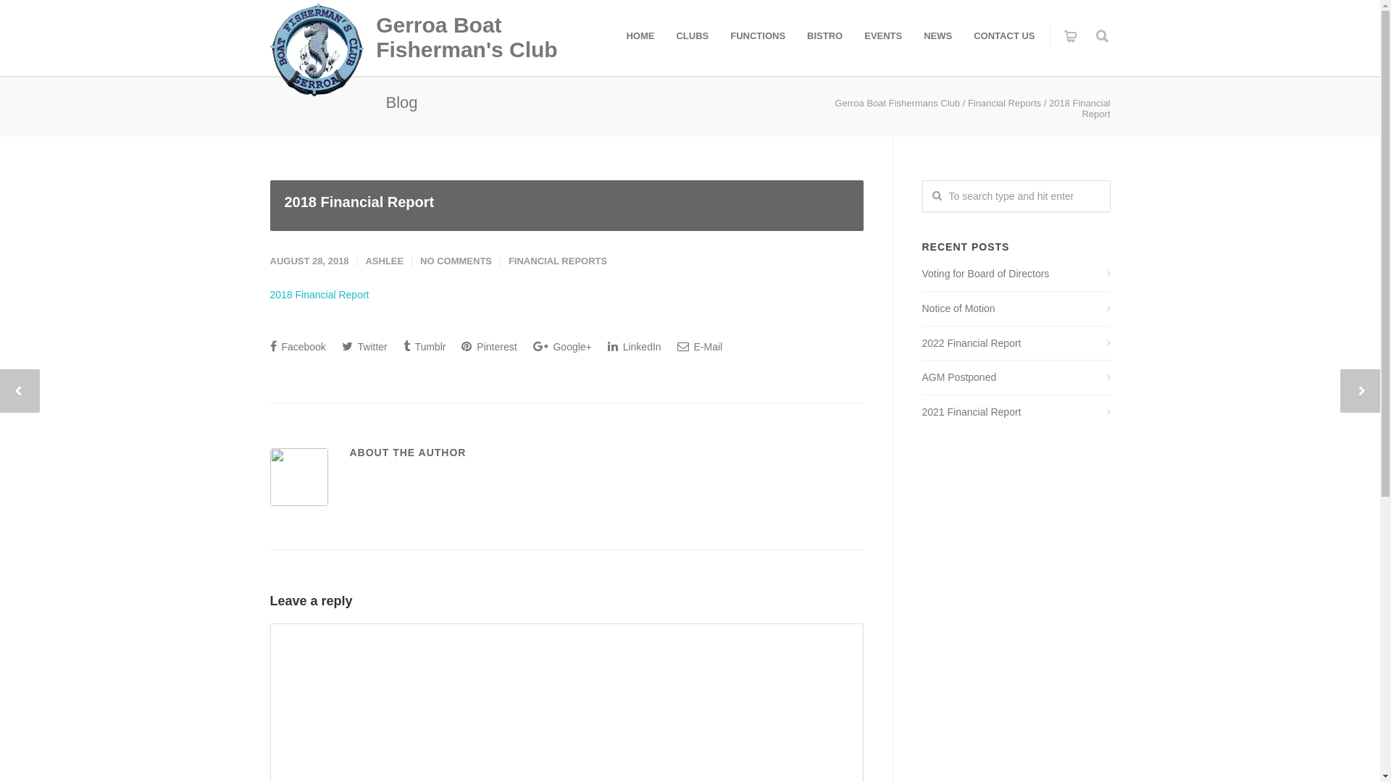  What do you see at coordinates (384, 261) in the screenshot?
I see `ASHLEE` at bounding box center [384, 261].